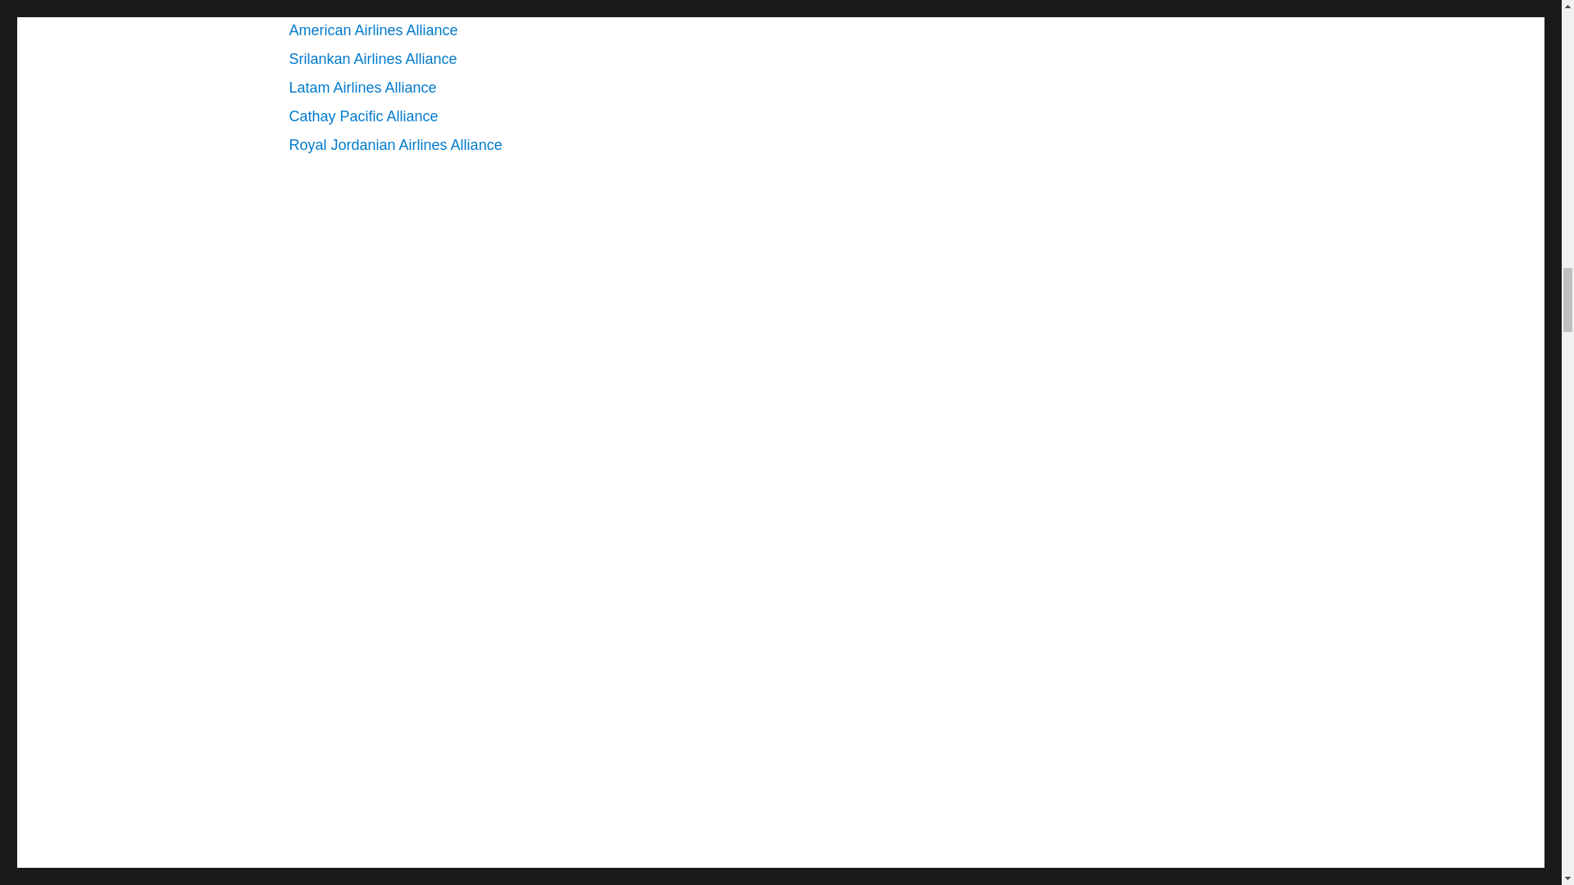 The height and width of the screenshot is (885, 1574). I want to click on American Airlines Alliance, so click(372, 30).